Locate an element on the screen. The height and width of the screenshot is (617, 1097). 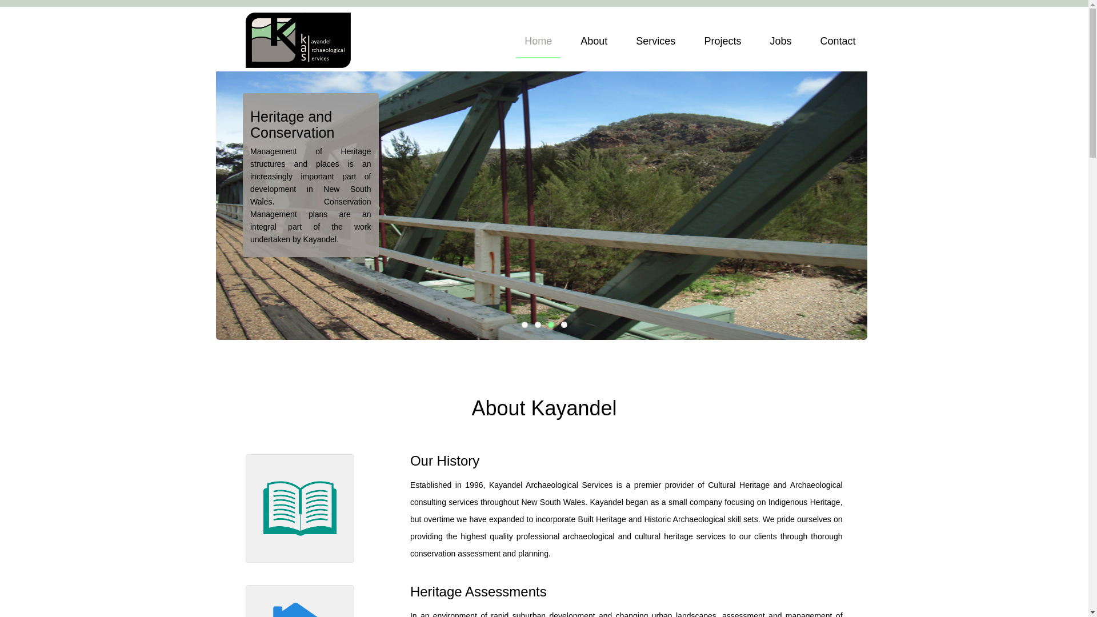
1 is located at coordinates (525, 324).